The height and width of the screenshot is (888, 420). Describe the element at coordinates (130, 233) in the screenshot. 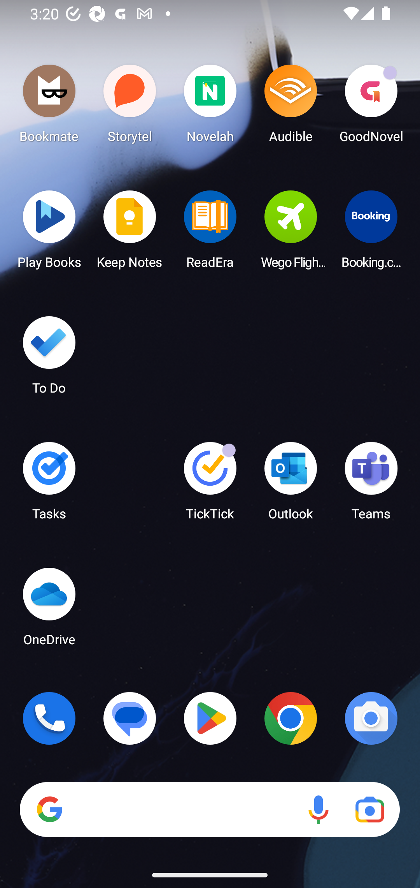

I see `Keep Notes` at that location.